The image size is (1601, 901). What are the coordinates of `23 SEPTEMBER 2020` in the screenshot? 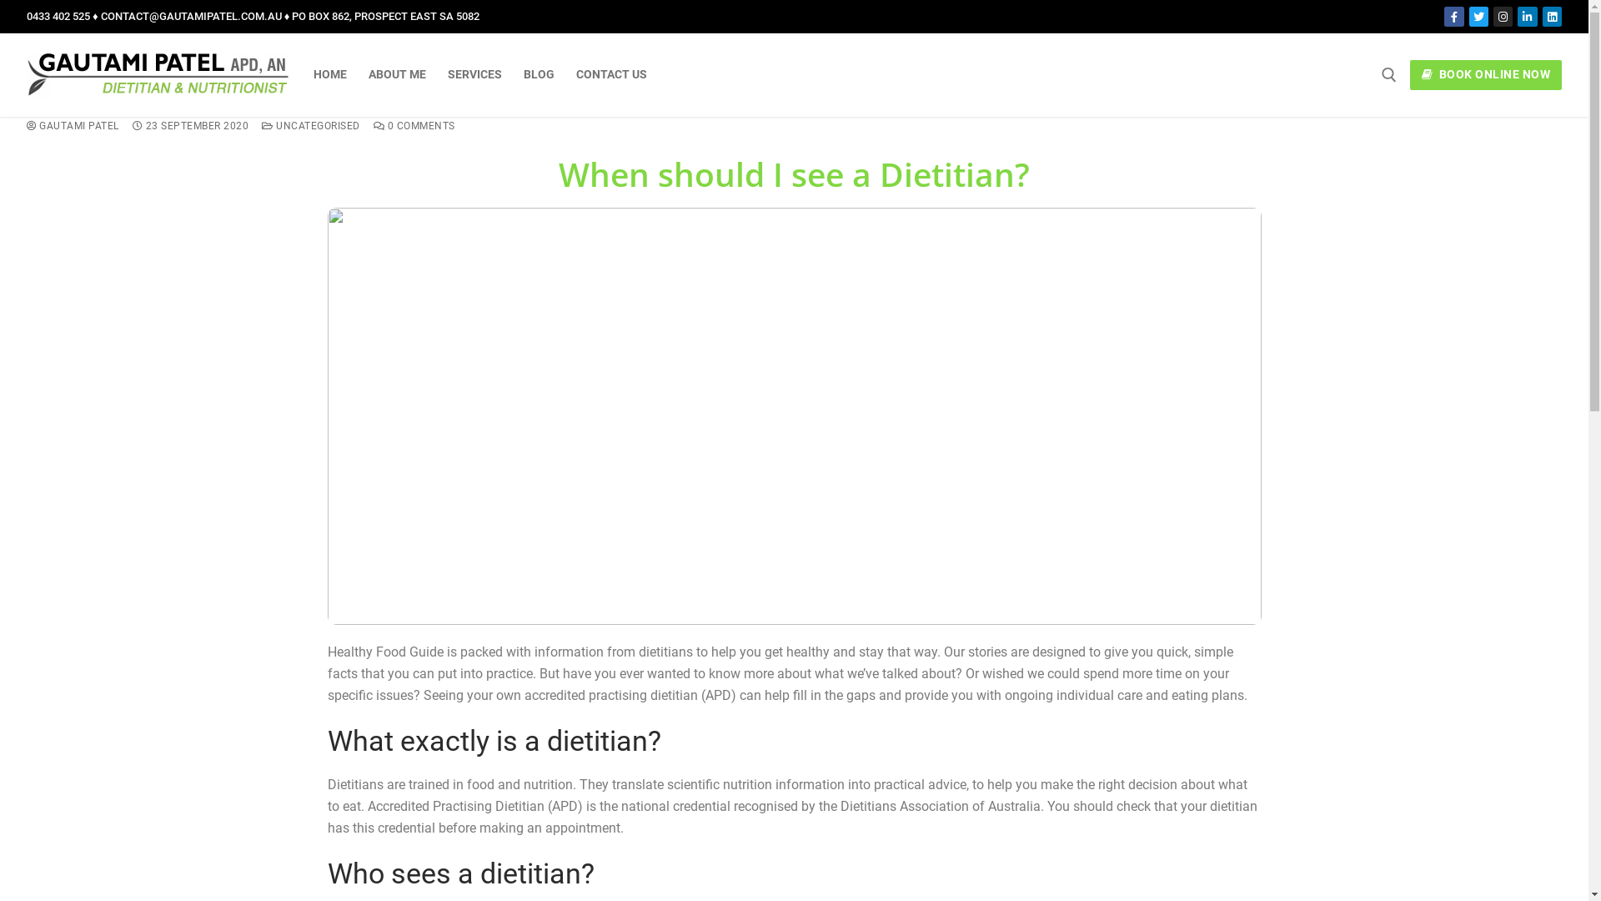 It's located at (190, 126).